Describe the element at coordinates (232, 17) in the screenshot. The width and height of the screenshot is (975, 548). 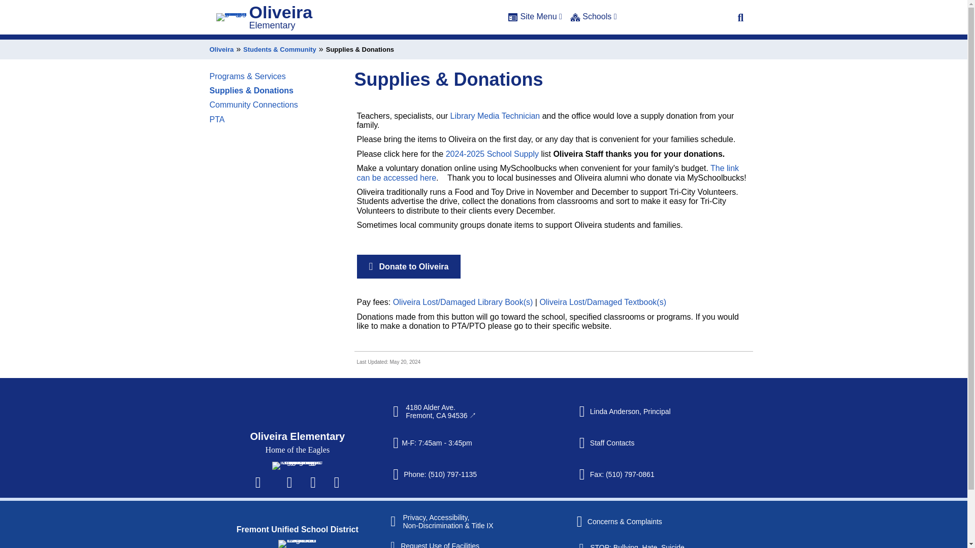
I see `oliveira` at that location.